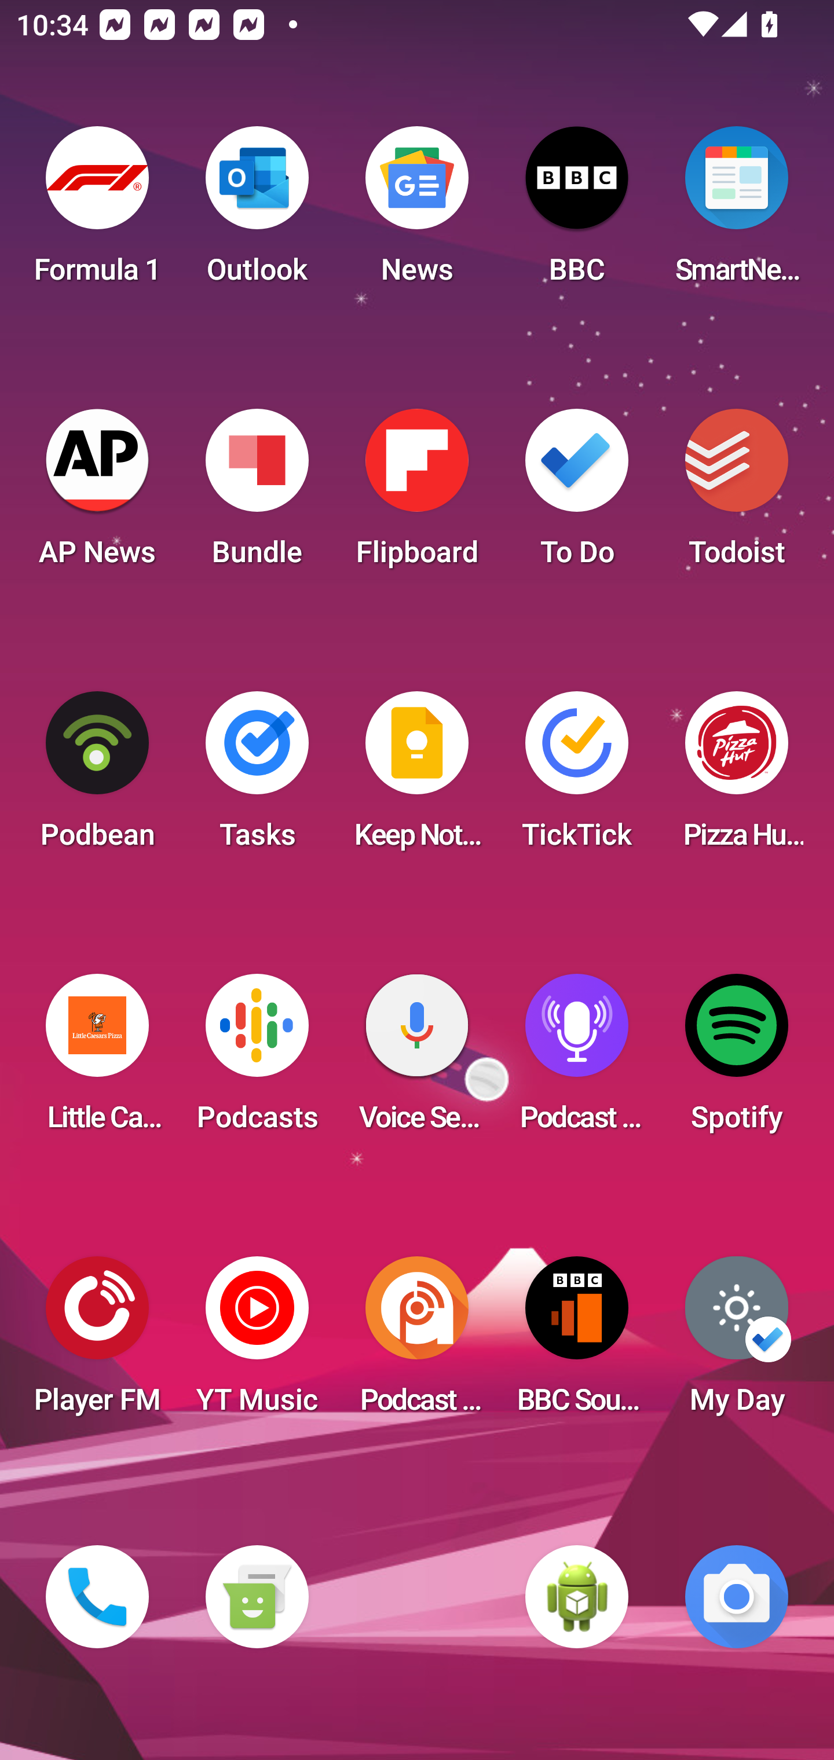 The width and height of the screenshot is (834, 1760). I want to click on Player FM, so click(97, 1342).